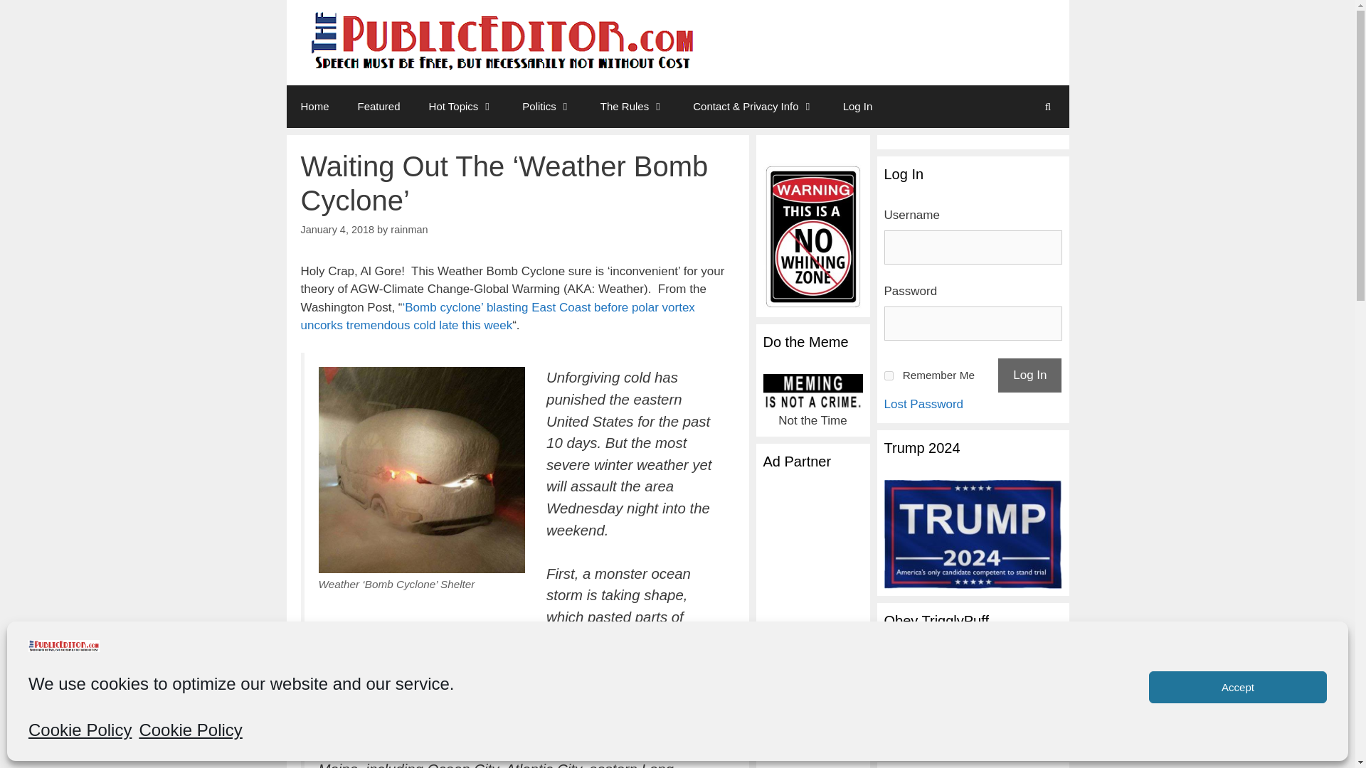 Image resolution: width=1366 pixels, height=768 pixels. Describe the element at coordinates (1029, 375) in the screenshot. I see `Log In` at that location.